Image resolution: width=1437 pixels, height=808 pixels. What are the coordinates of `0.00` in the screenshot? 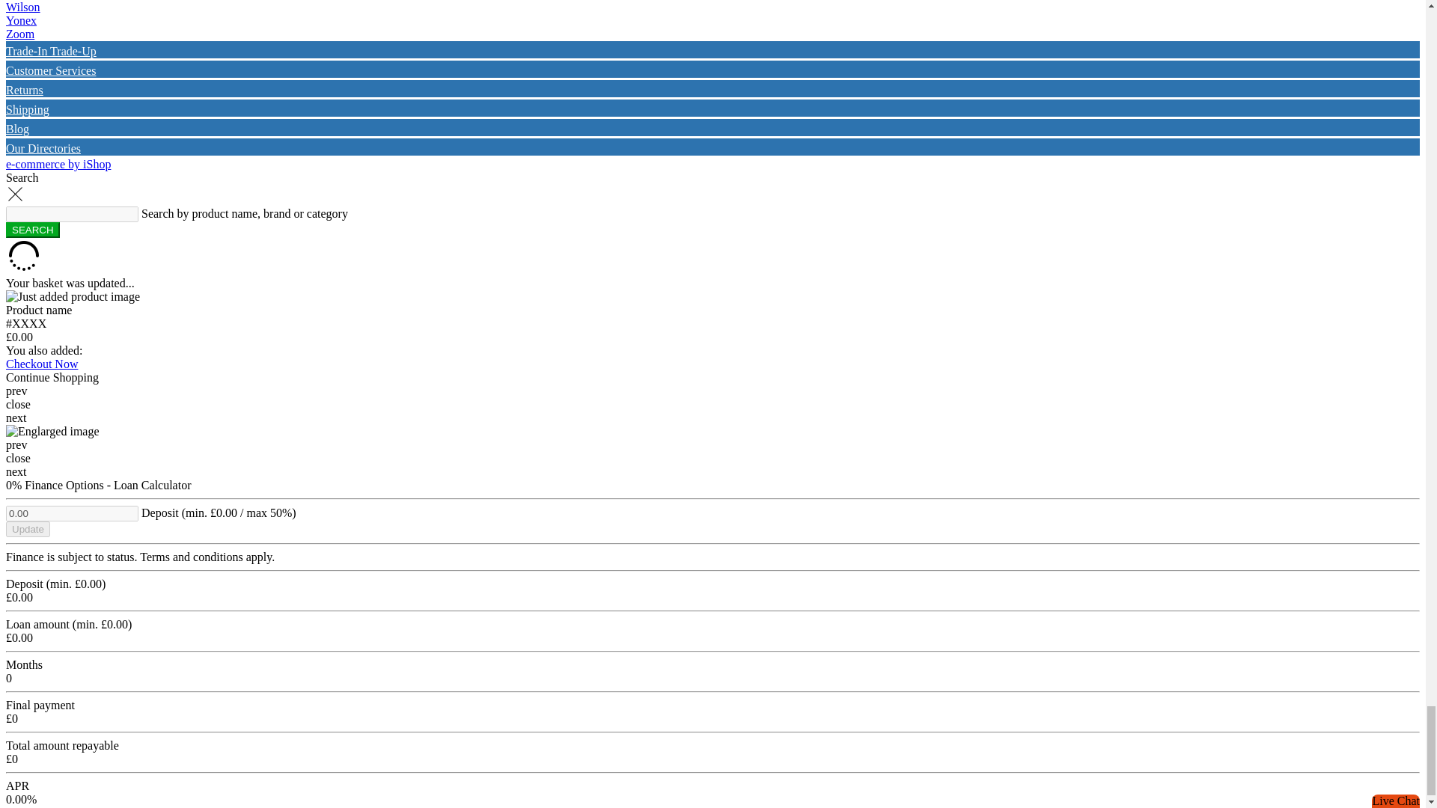 It's located at (72, 513).